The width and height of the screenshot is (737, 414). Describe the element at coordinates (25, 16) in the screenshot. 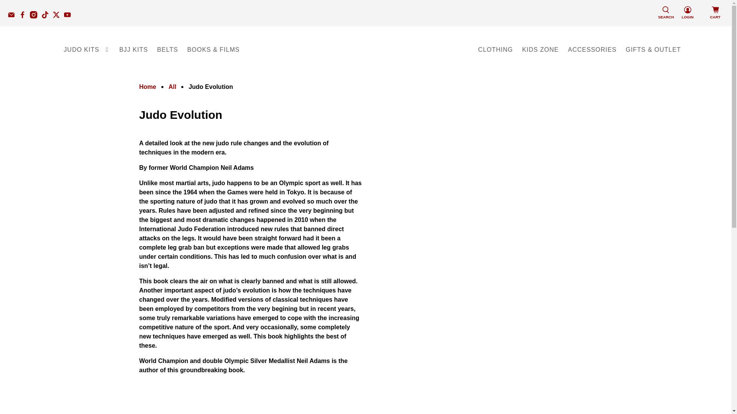

I see `Fighting Films on Facebook` at that location.